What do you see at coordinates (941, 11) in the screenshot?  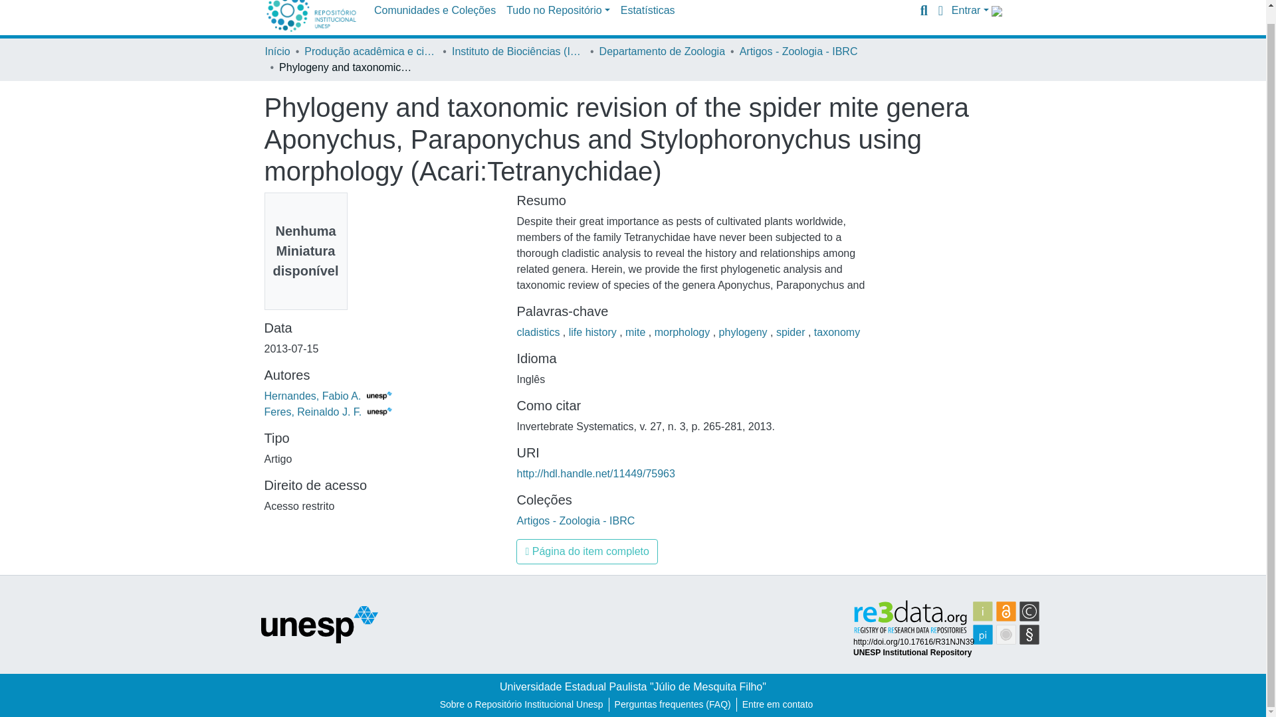 I see `Alternar idioma` at bounding box center [941, 11].